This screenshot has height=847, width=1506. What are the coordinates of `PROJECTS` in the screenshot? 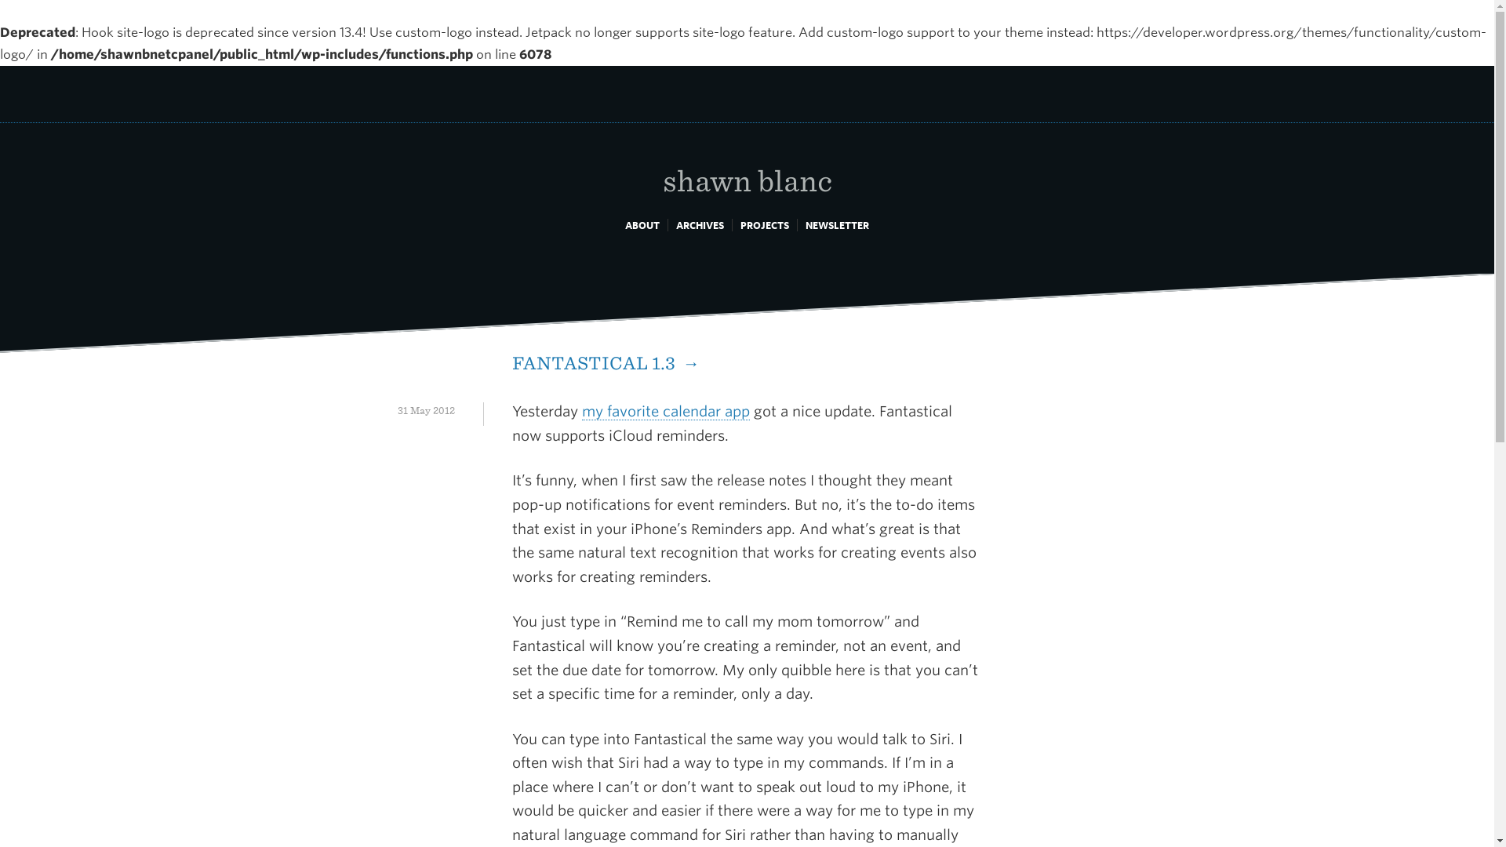 It's located at (765, 224).